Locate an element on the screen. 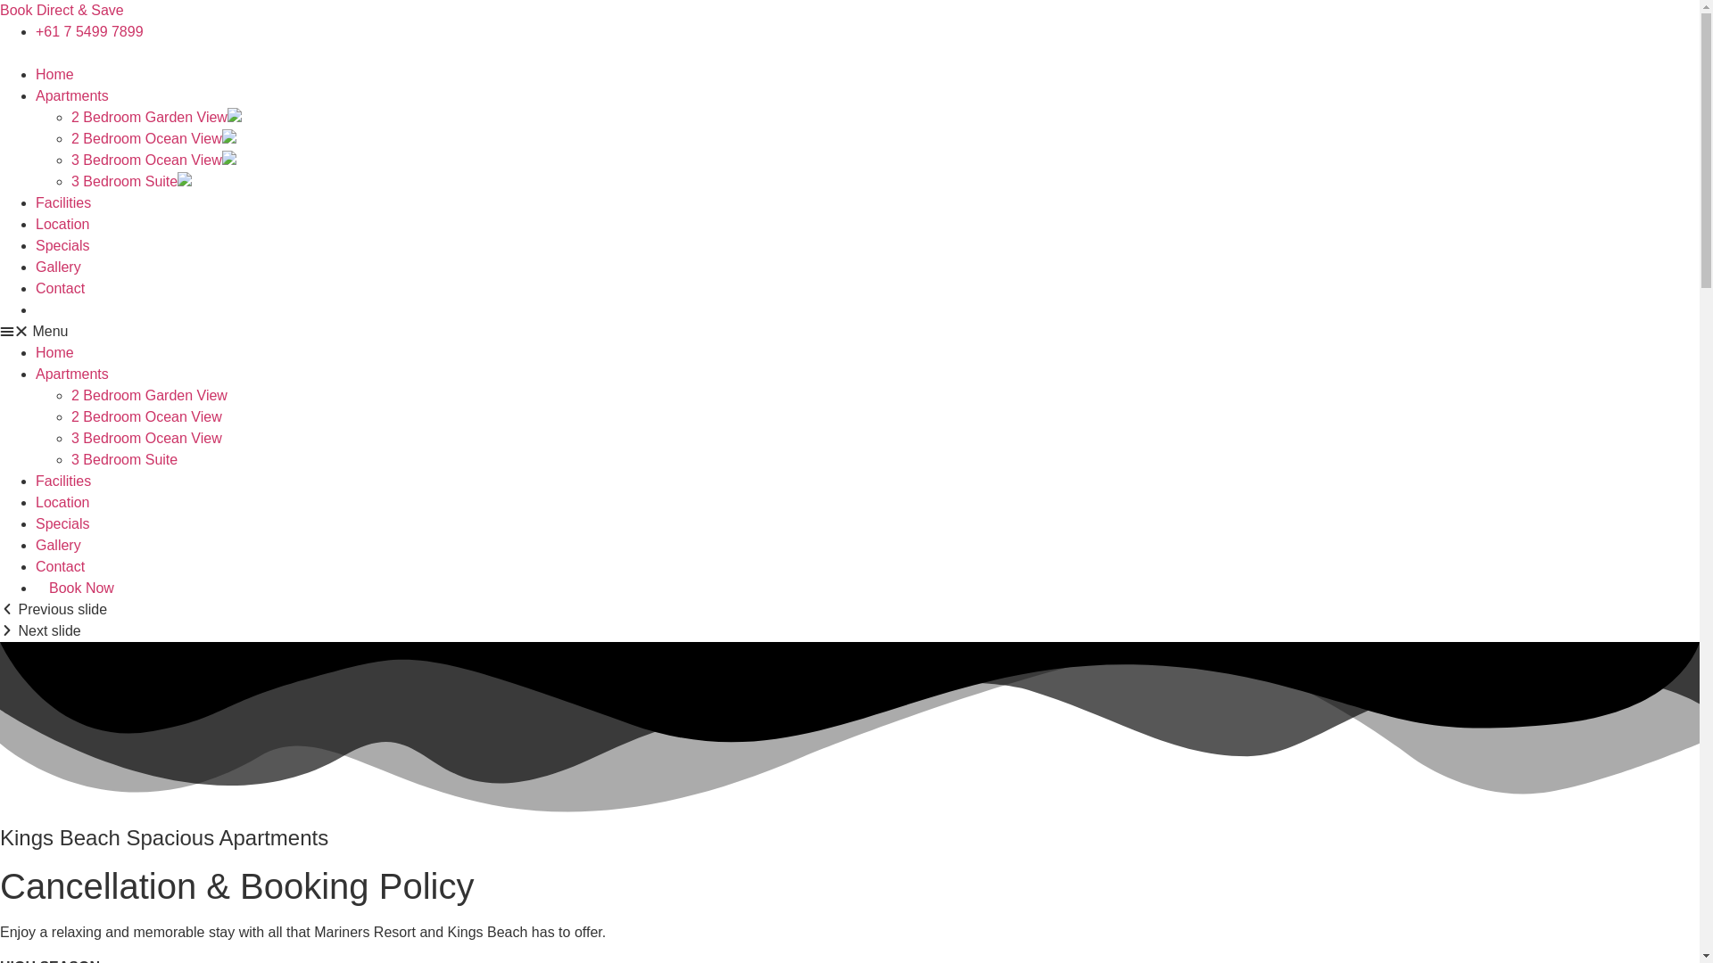 This screenshot has height=963, width=1713. Contact is located at coordinates (61, 289).